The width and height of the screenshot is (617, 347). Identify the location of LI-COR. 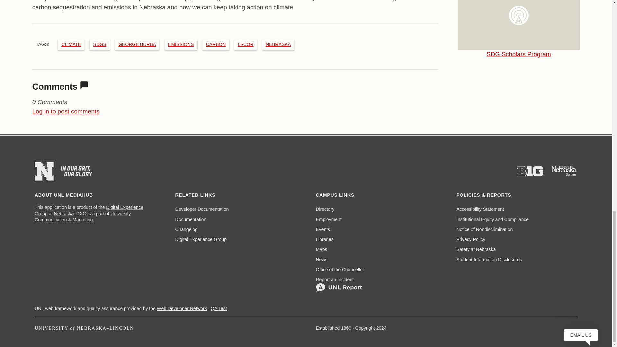
(519, 54).